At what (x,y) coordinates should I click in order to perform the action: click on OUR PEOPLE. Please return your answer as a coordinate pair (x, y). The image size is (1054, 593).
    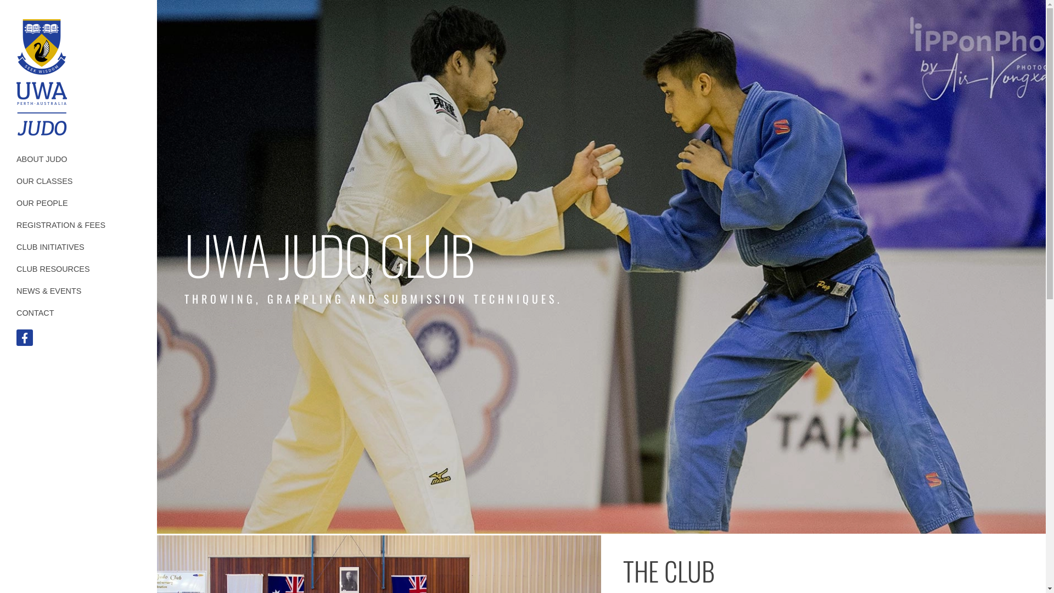
    Looking at the image, I should click on (79, 203).